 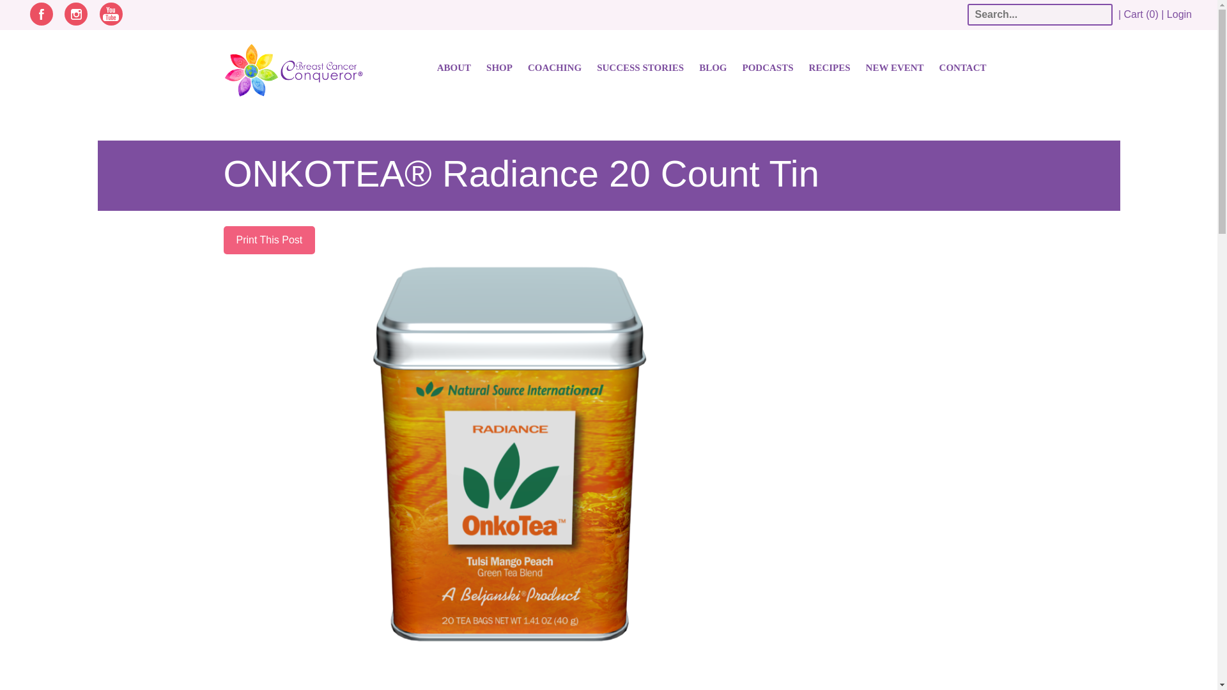 I want to click on CONTACT, so click(x=962, y=68).